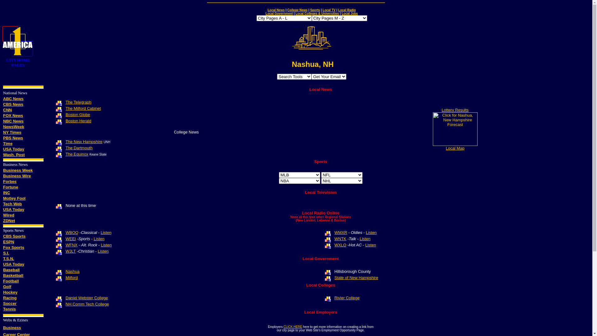 This screenshot has width=597, height=336. I want to click on NBC News, so click(13, 121).